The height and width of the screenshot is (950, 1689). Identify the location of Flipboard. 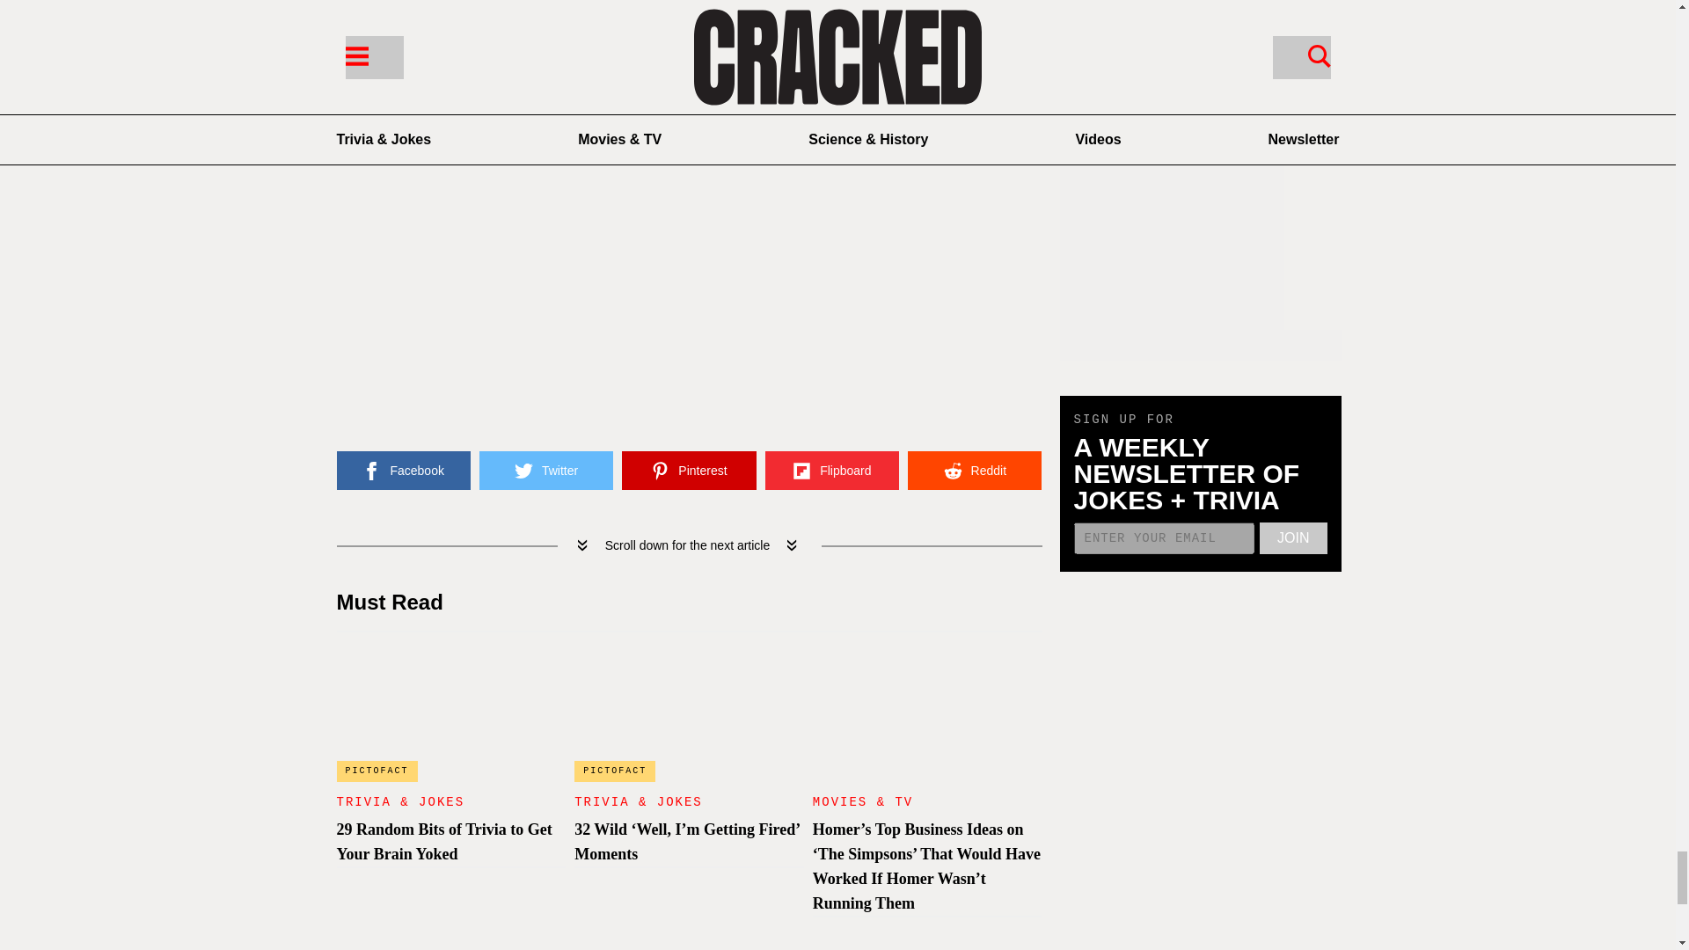
(831, 471).